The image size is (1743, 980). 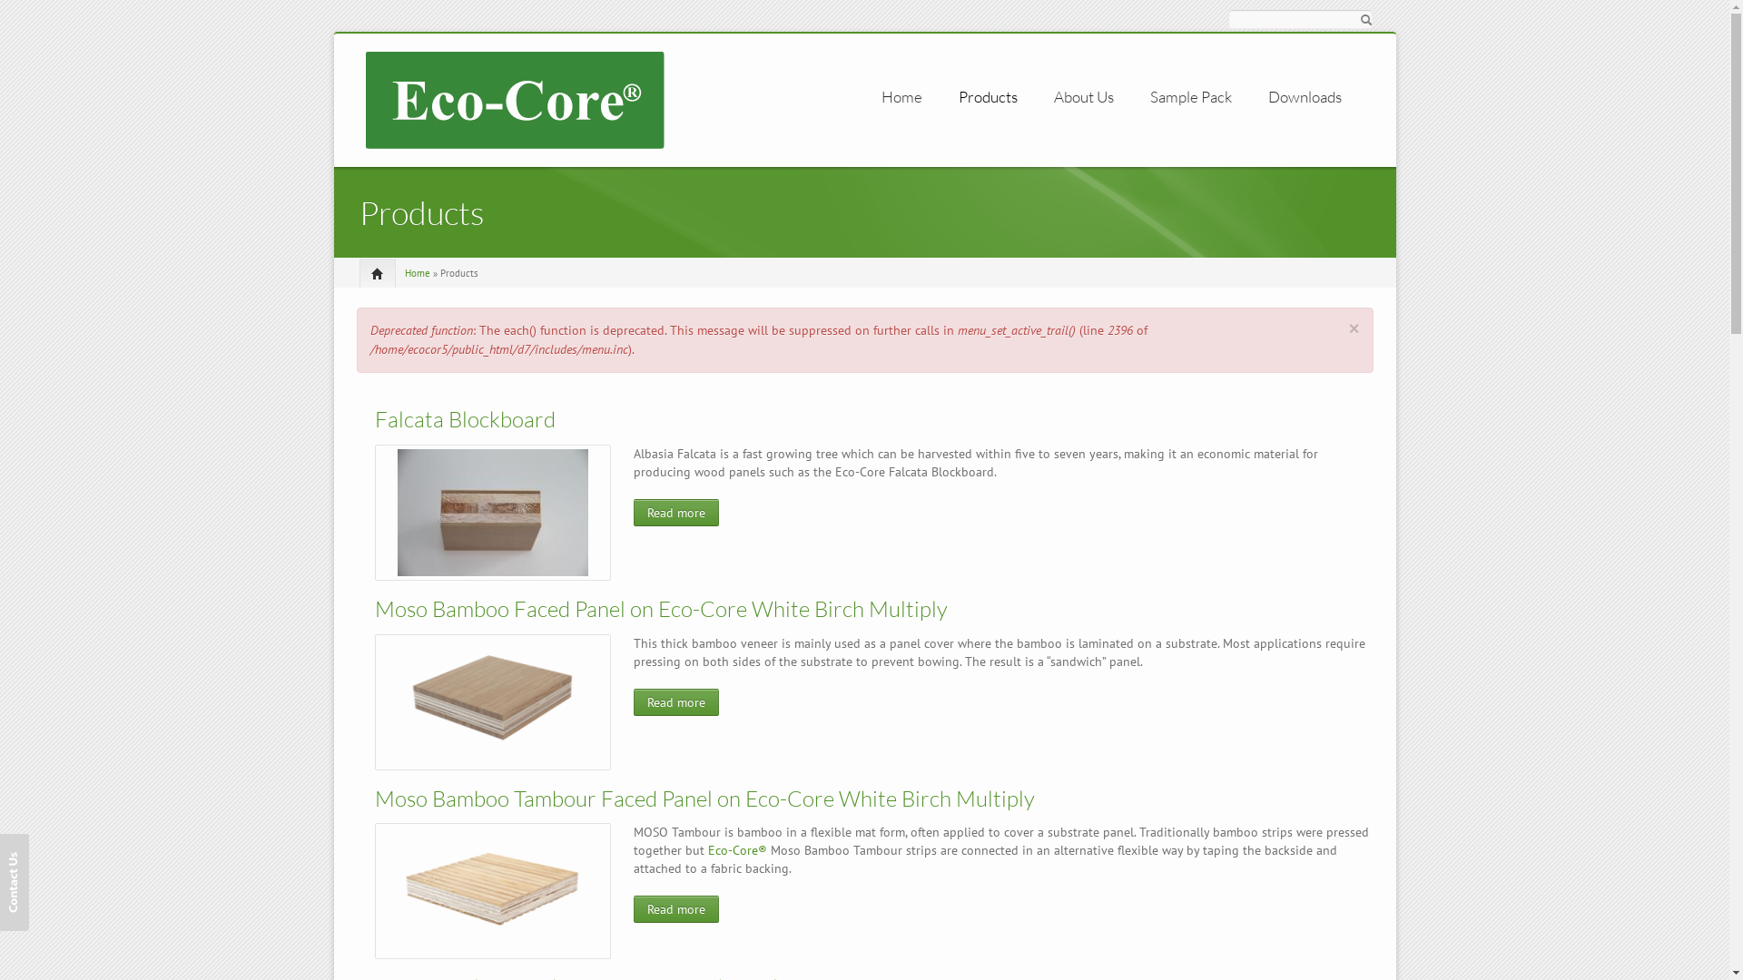 I want to click on About Us, so click(x=1083, y=97).